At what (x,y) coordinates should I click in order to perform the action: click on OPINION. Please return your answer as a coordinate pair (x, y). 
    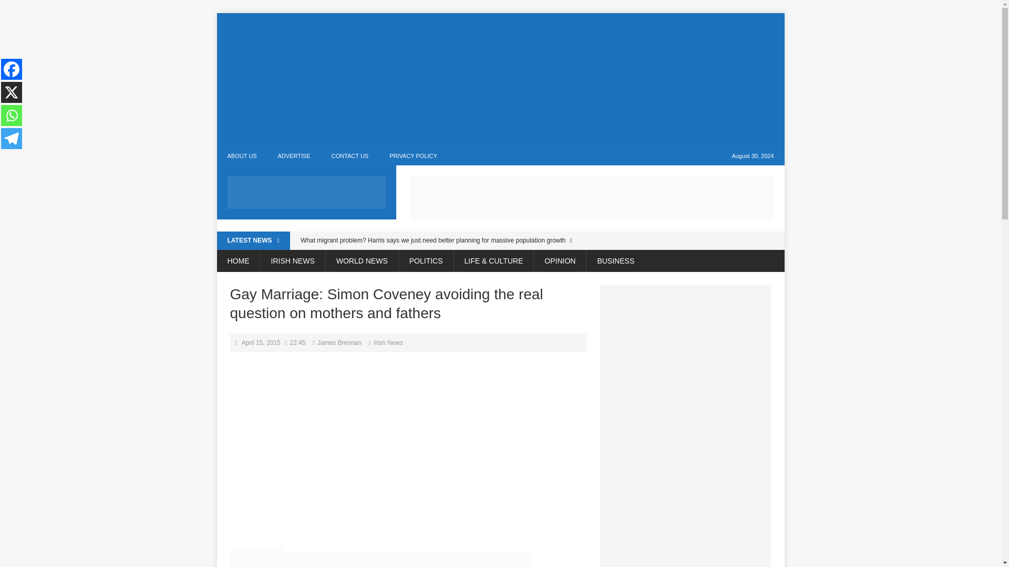
    Looking at the image, I should click on (560, 261).